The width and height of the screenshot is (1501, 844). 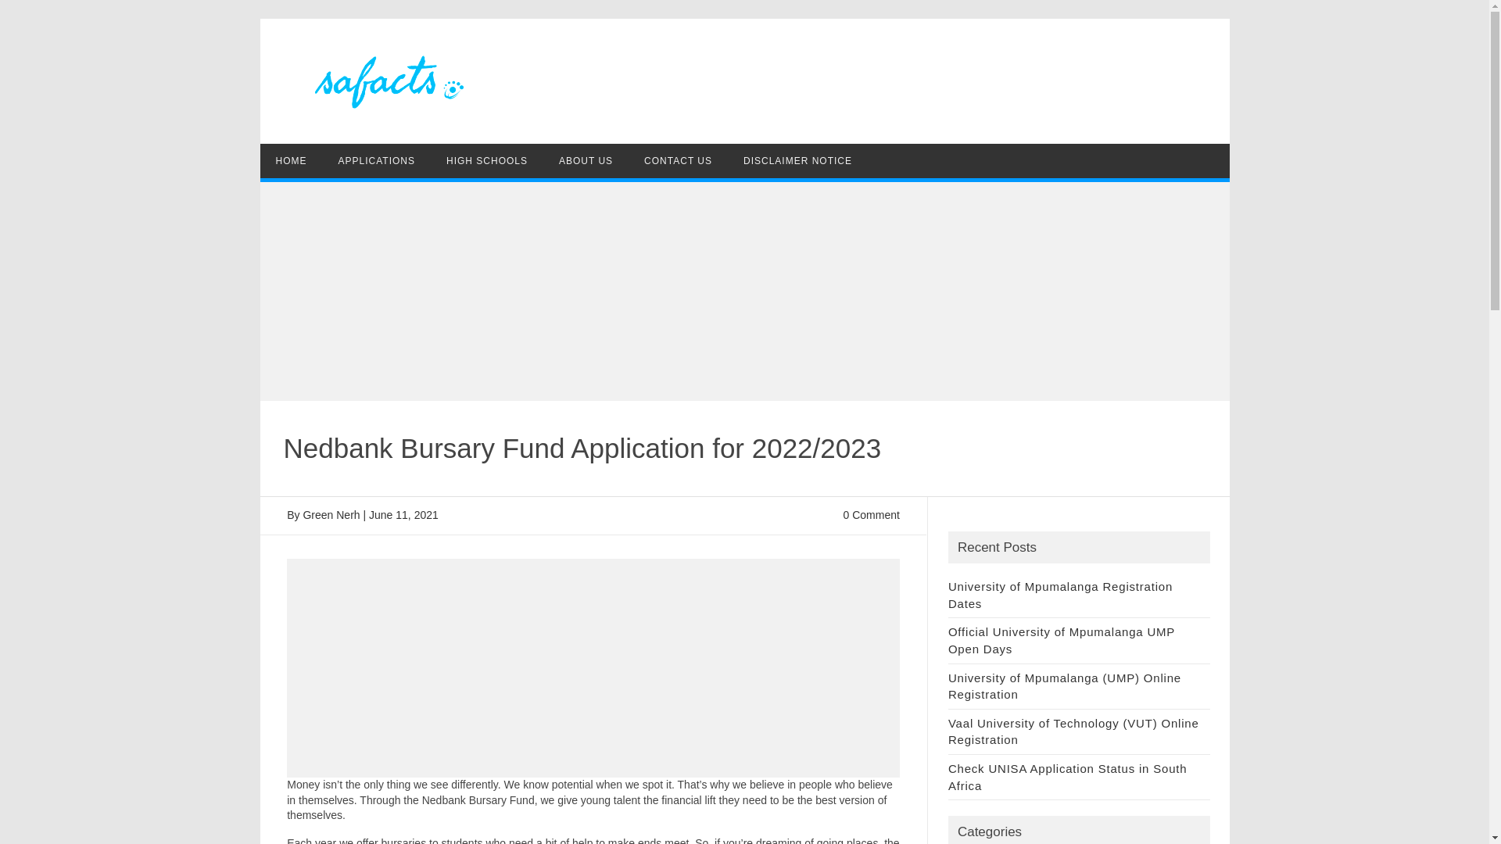 What do you see at coordinates (797, 160) in the screenshot?
I see `DISCLAIMER NOTICE` at bounding box center [797, 160].